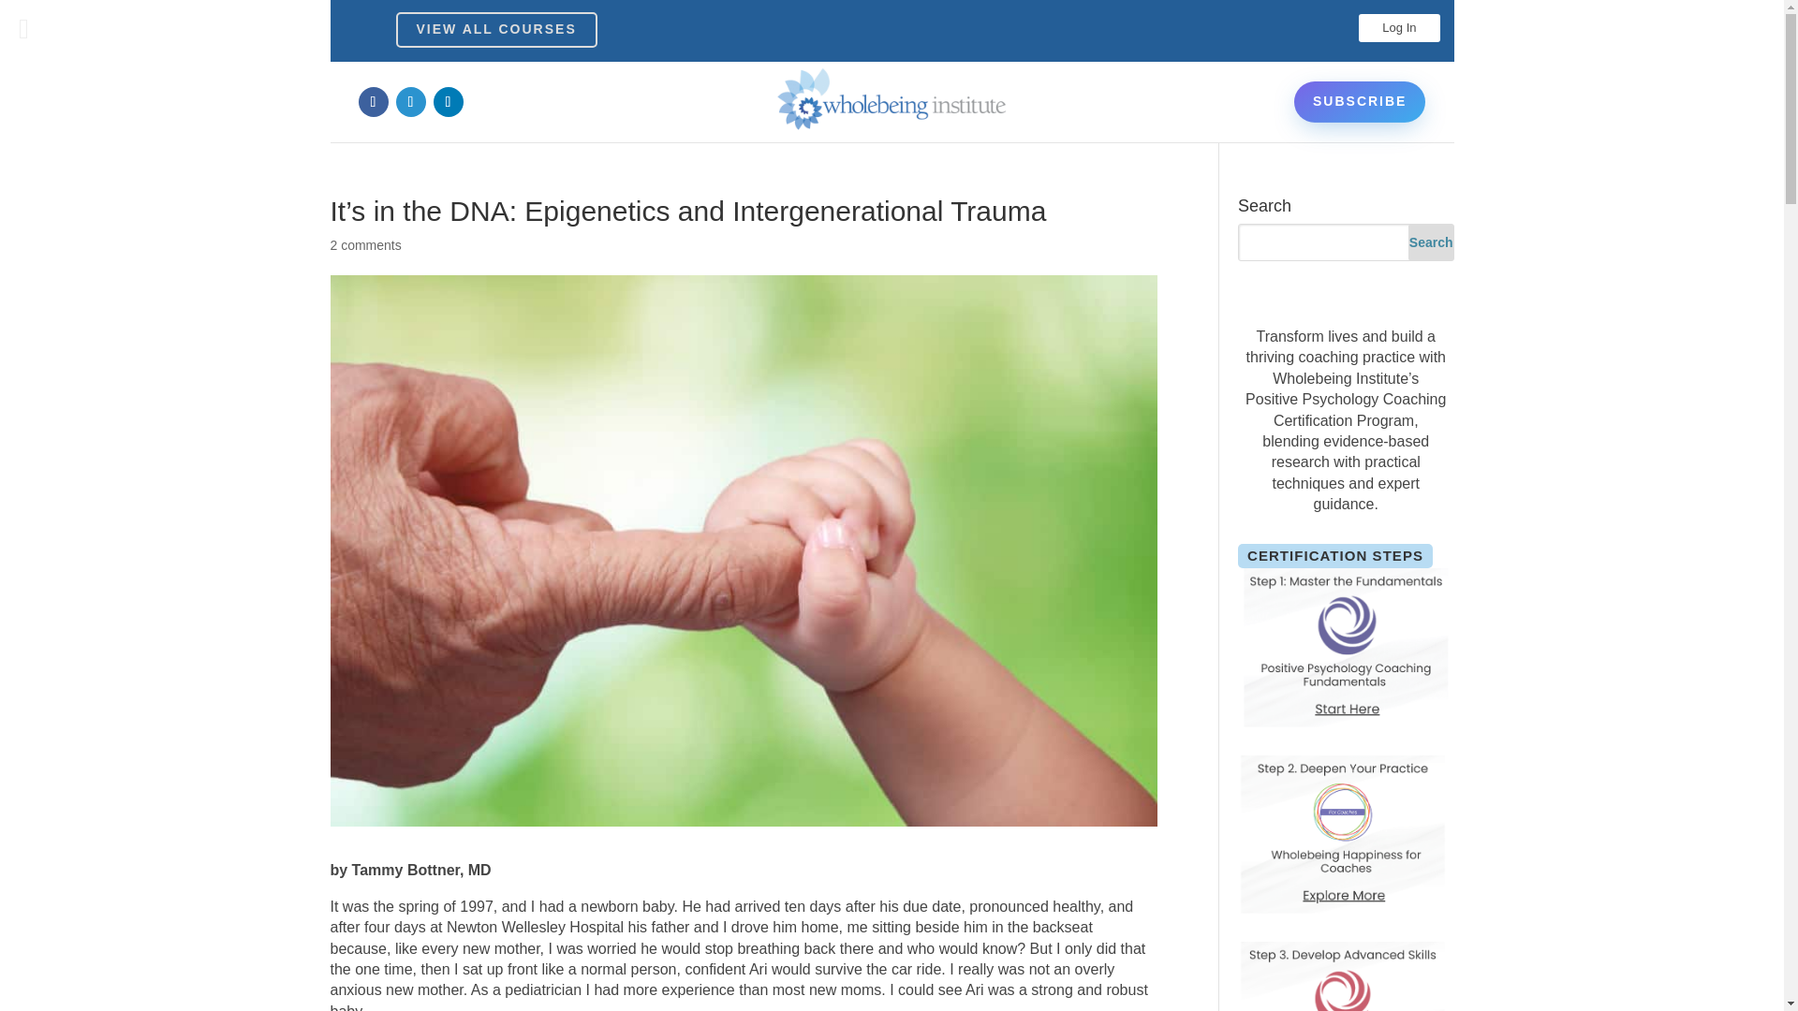 This screenshot has height=1011, width=1798. Describe the element at coordinates (496, 29) in the screenshot. I see `VIEW ALL COURSES` at that location.